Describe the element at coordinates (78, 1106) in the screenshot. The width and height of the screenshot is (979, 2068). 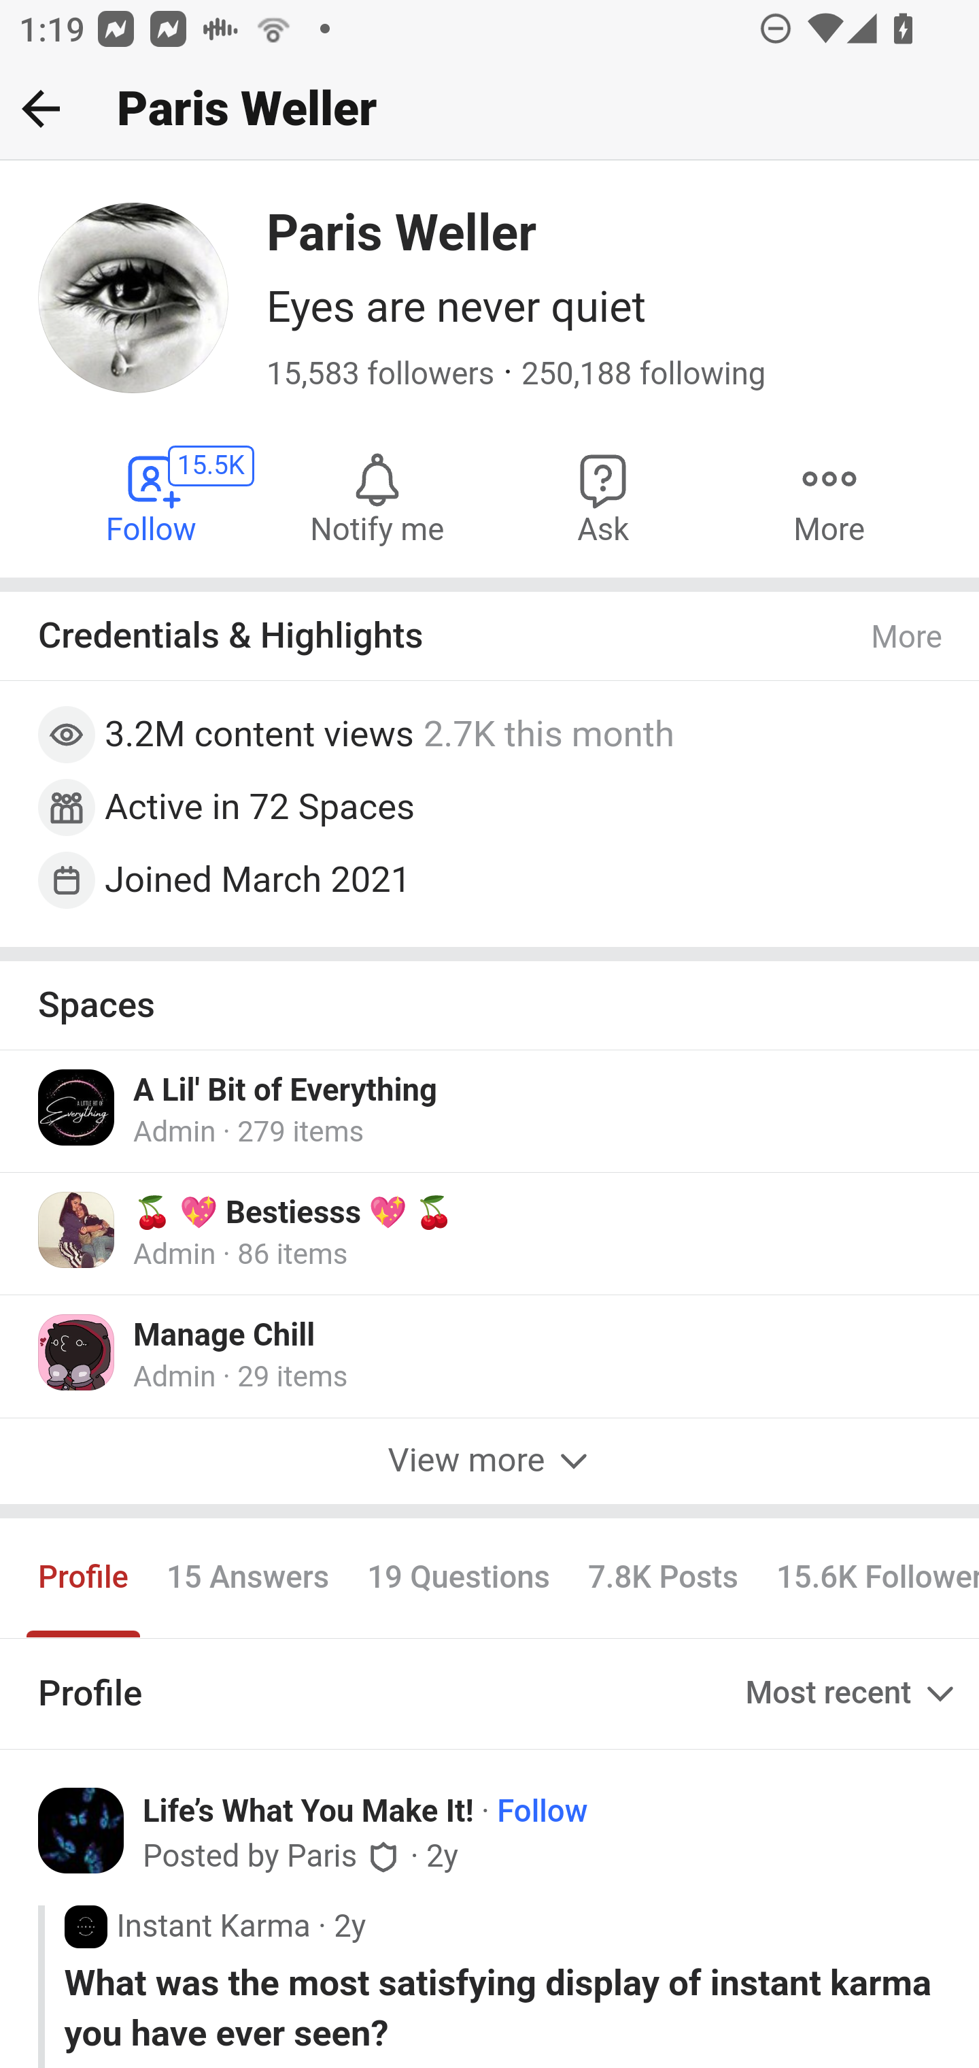
I see `Icon for A Lil' Bit of Everything` at that location.